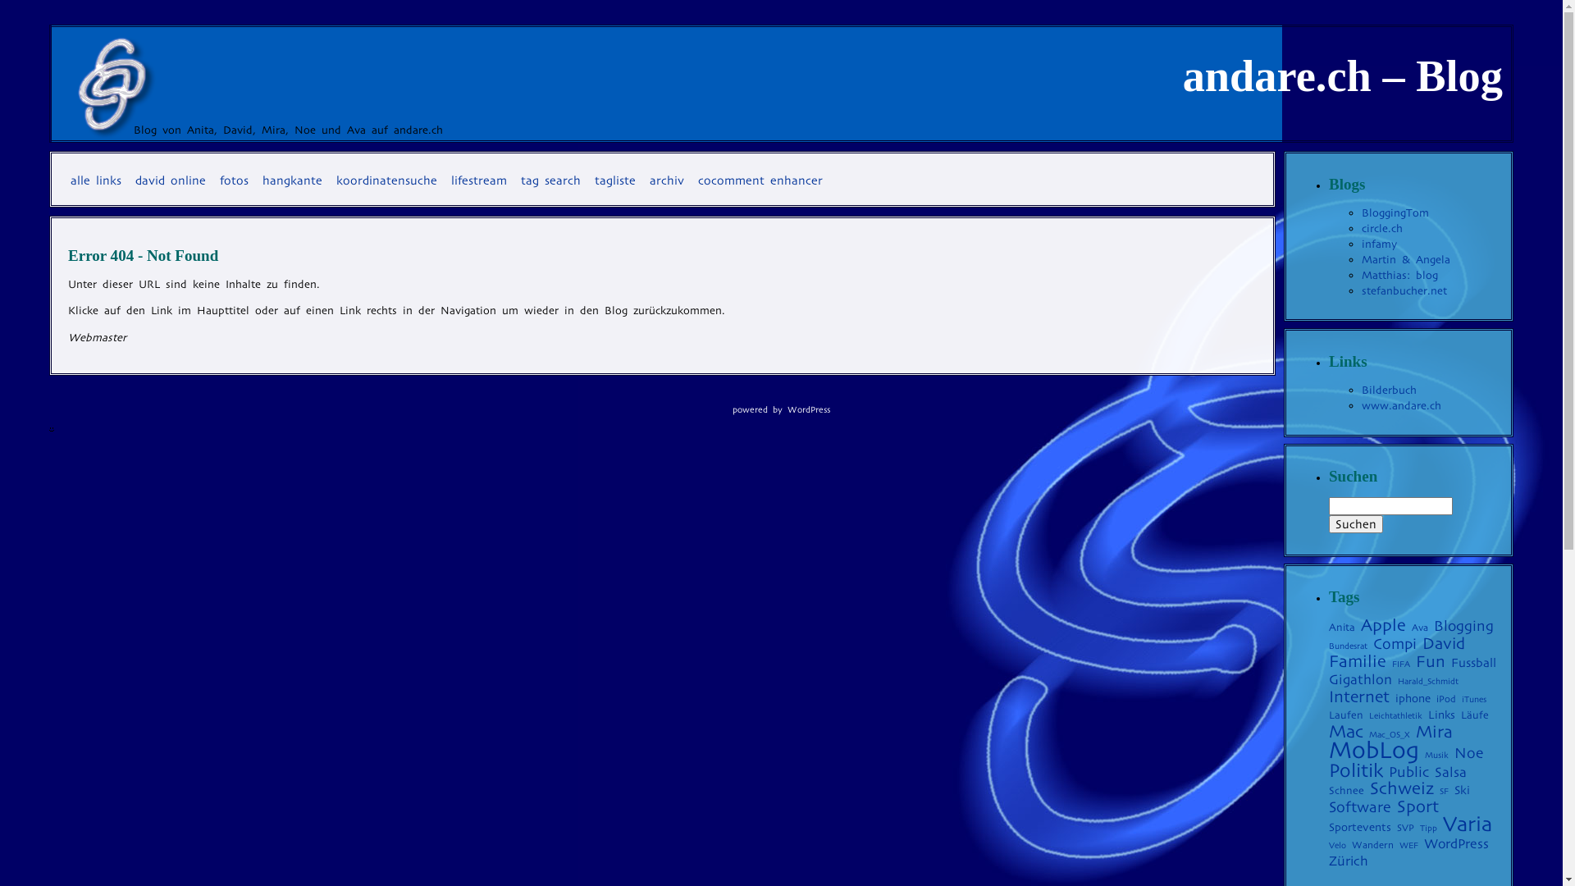  I want to click on Sport, so click(1417, 806).